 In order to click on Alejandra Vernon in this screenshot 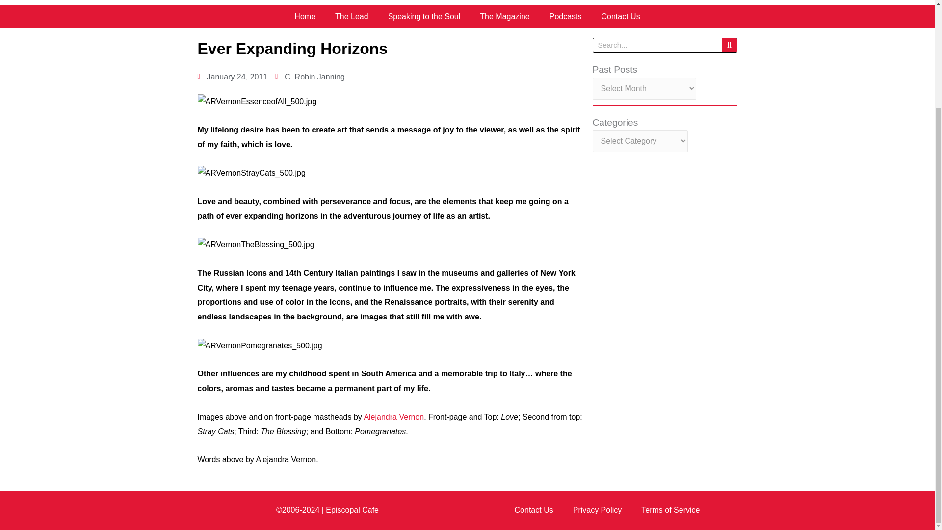, I will do `click(393, 417)`.